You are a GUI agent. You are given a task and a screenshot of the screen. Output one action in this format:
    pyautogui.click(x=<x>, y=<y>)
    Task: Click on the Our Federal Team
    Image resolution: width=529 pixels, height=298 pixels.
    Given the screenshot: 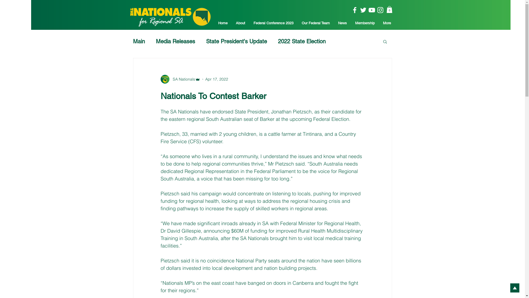 What is the action you would take?
    pyautogui.click(x=316, y=23)
    